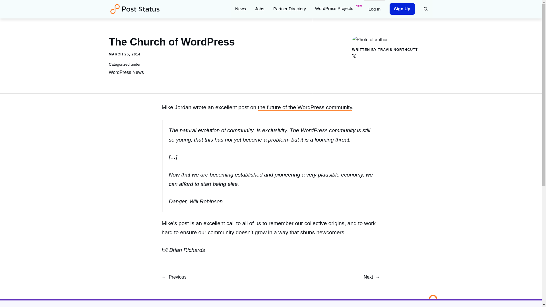  What do you see at coordinates (429, 300) in the screenshot?
I see `Post Status Icon` at bounding box center [429, 300].